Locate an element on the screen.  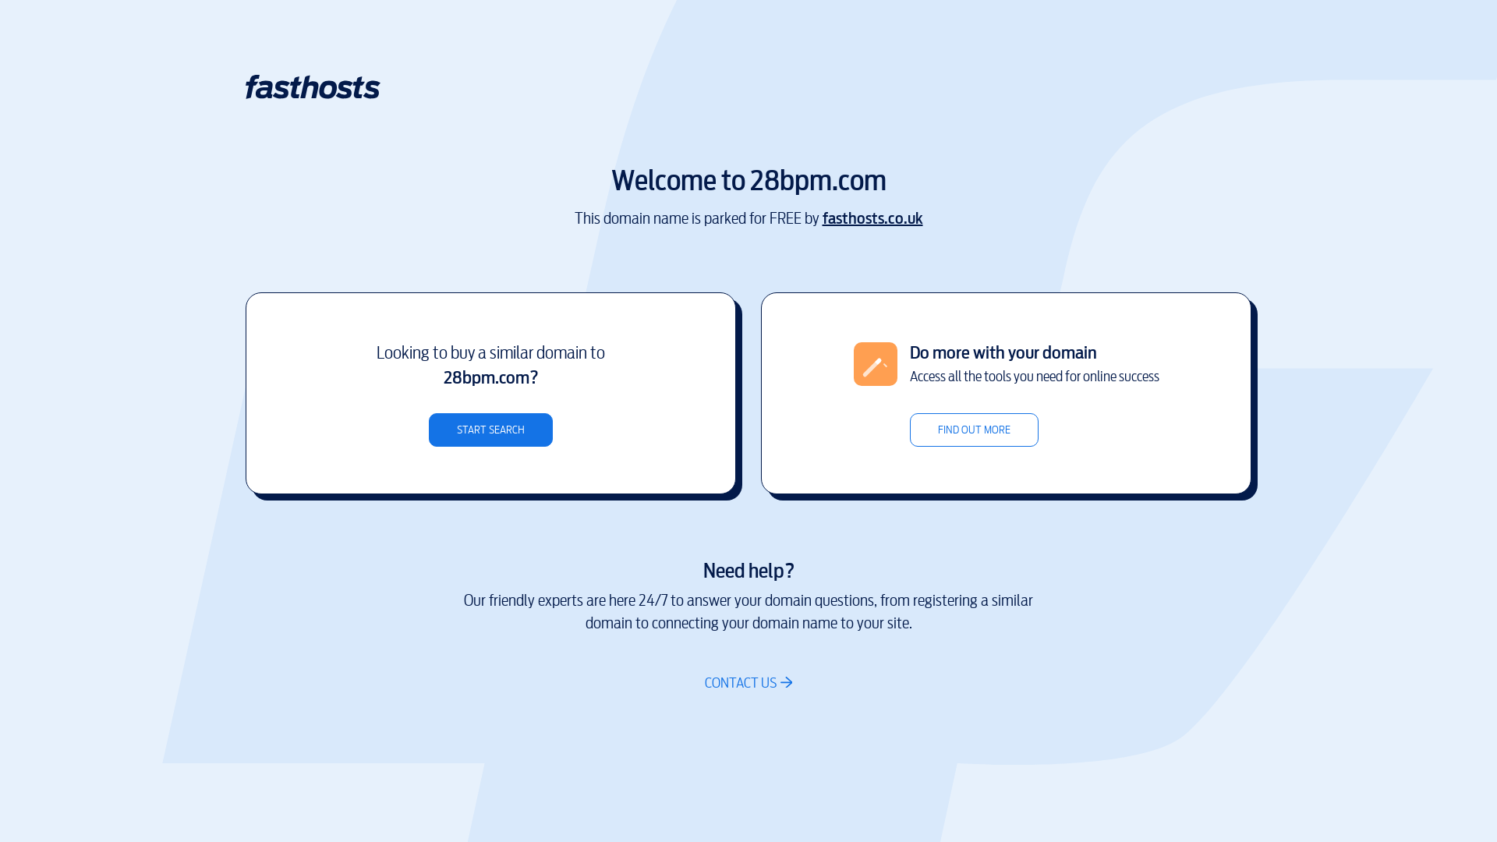
START SEARCH is located at coordinates (491, 430).